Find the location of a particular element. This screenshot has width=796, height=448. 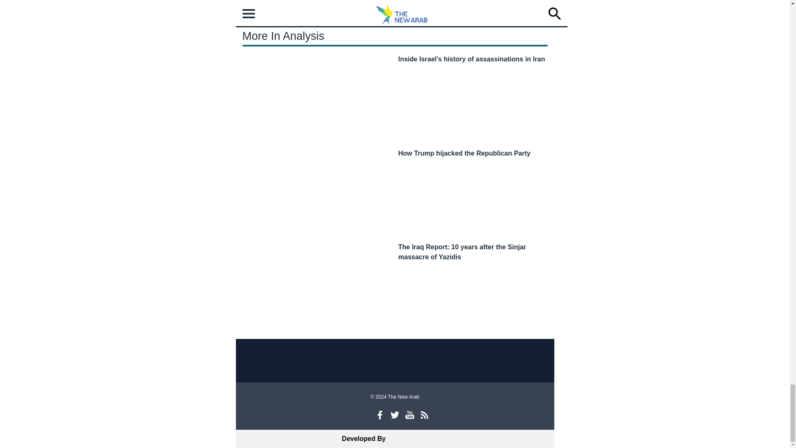

RSS is located at coordinates (425, 415).